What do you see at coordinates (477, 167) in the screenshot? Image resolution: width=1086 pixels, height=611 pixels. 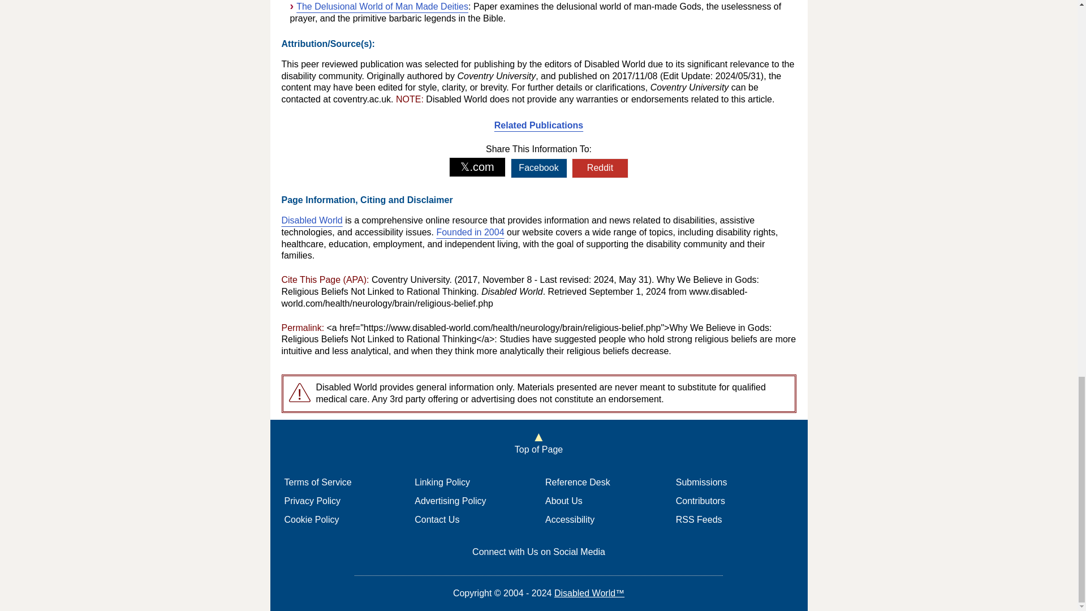 I see `Share on X` at bounding box center [477, 167].